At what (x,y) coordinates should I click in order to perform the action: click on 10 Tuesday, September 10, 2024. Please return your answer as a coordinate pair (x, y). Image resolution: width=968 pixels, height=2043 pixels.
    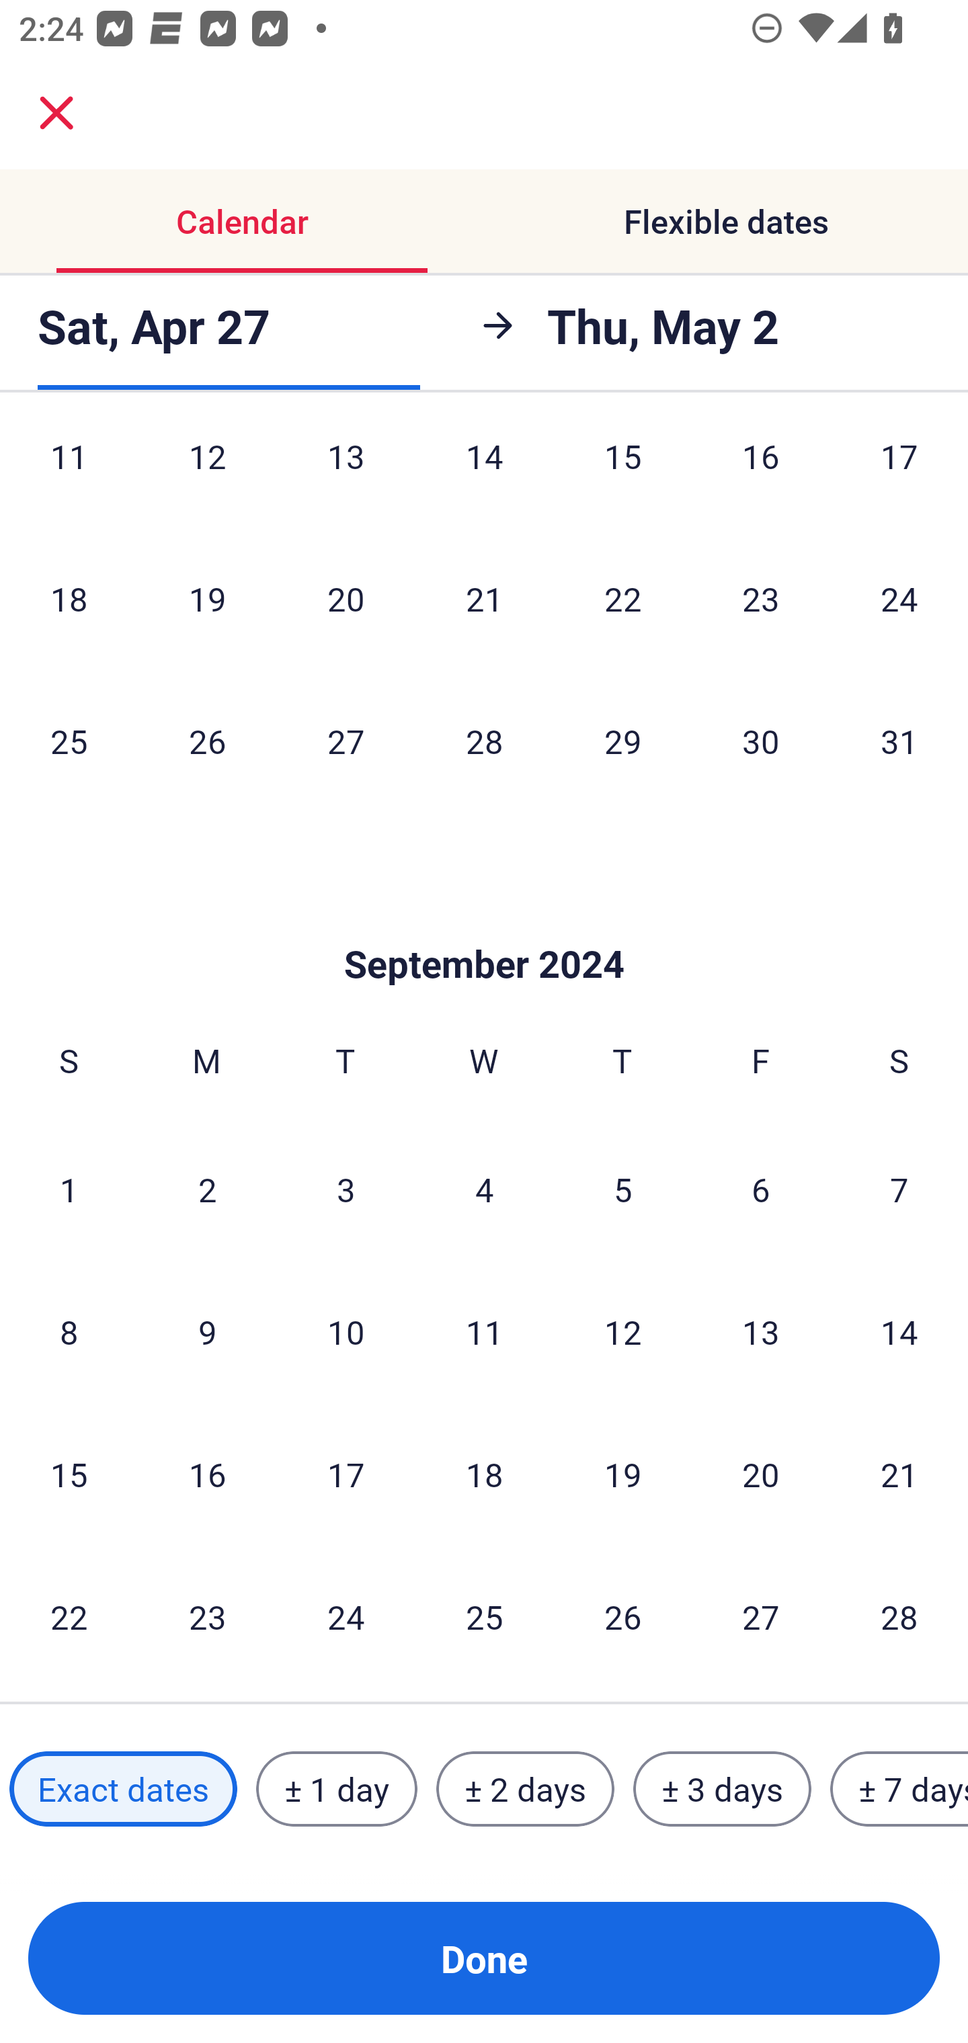
    Looking at the image, I should click on (346, 1332).